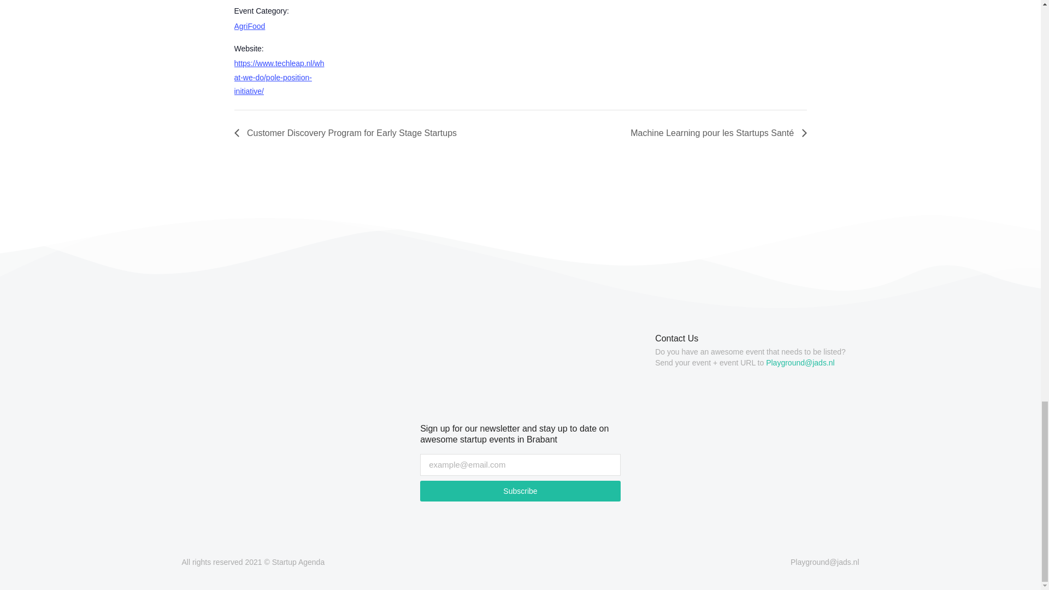  I want to click on Subscribe, so click(520, 491).